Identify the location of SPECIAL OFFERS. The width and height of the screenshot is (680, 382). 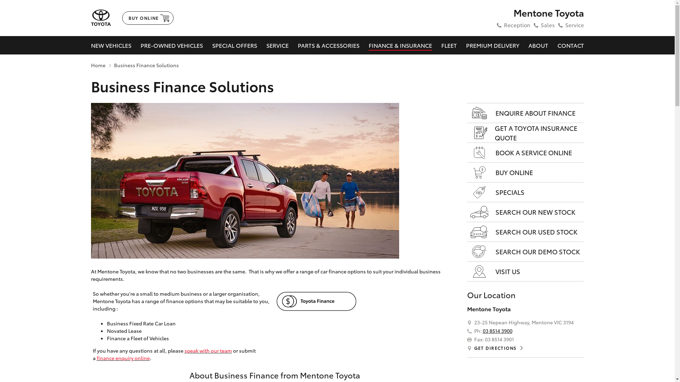
(234, 45).